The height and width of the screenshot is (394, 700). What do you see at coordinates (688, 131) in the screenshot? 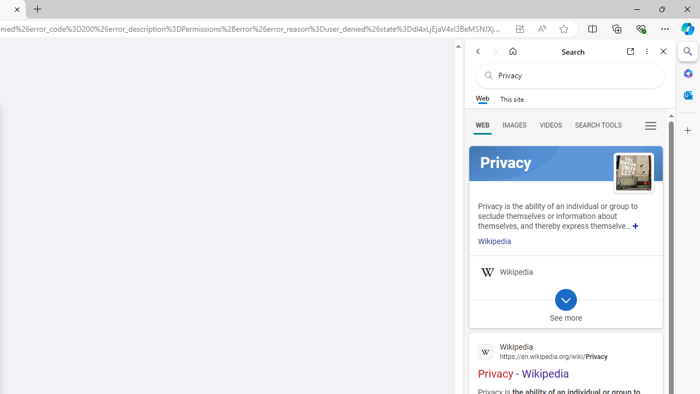
I see `Customize` at bounding box center [688, 131].